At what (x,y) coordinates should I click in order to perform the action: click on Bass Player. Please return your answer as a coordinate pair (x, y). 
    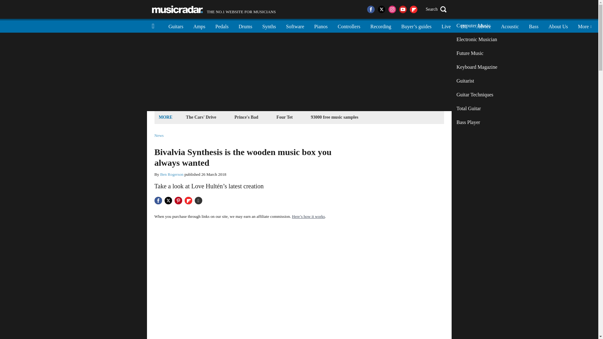
    Looking at the image, I should click on (477, 122).